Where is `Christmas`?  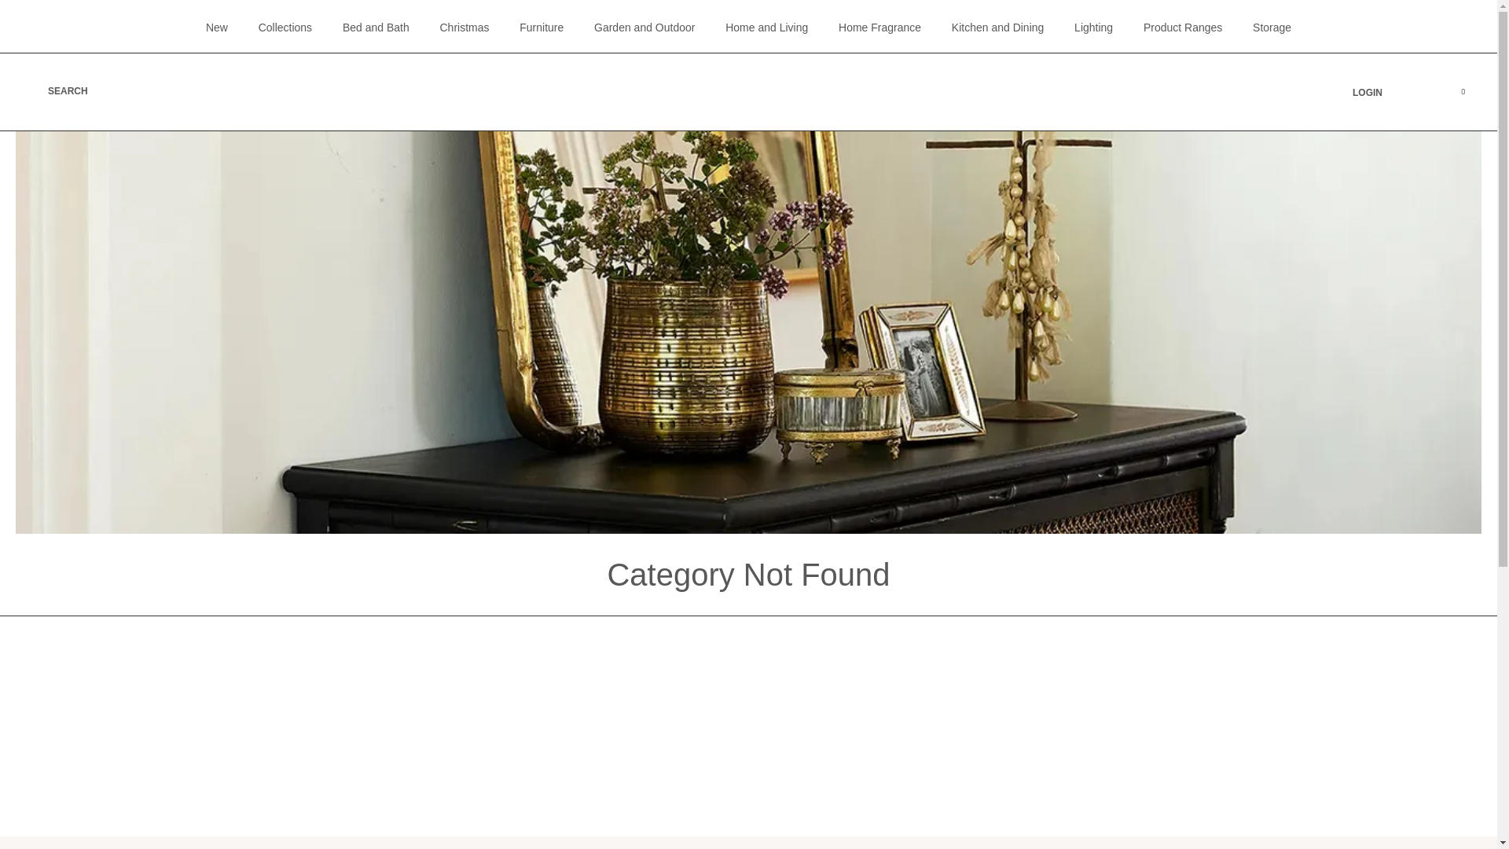 Christmas is located at coordinates (464, 28).